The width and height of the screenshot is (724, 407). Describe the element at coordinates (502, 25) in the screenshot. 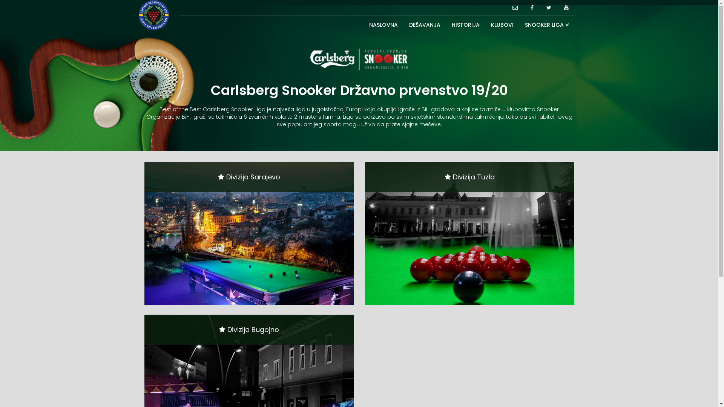

I see `KLUBOVI` at that location.